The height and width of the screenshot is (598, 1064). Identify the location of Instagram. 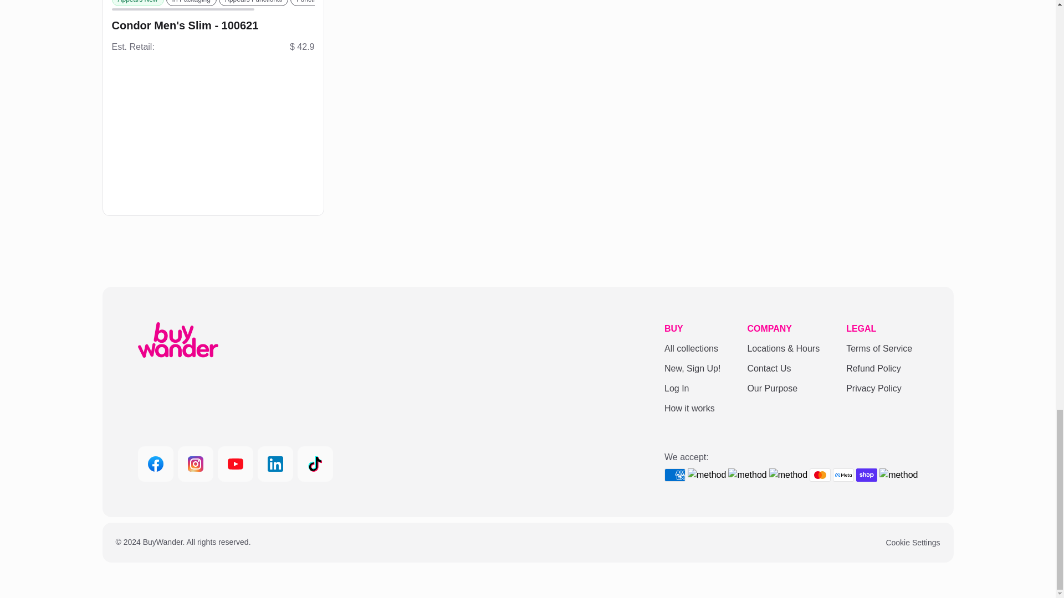
(195, 464).